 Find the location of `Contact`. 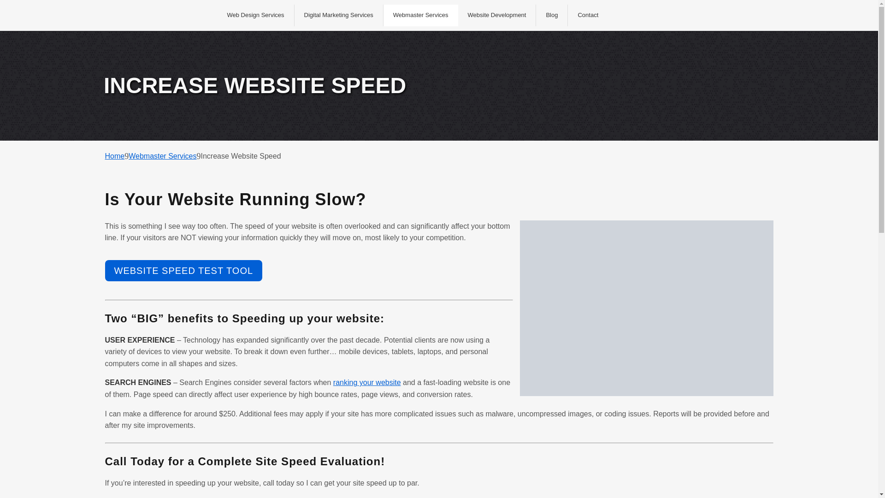

Contact is located at coordinates (587, 15).